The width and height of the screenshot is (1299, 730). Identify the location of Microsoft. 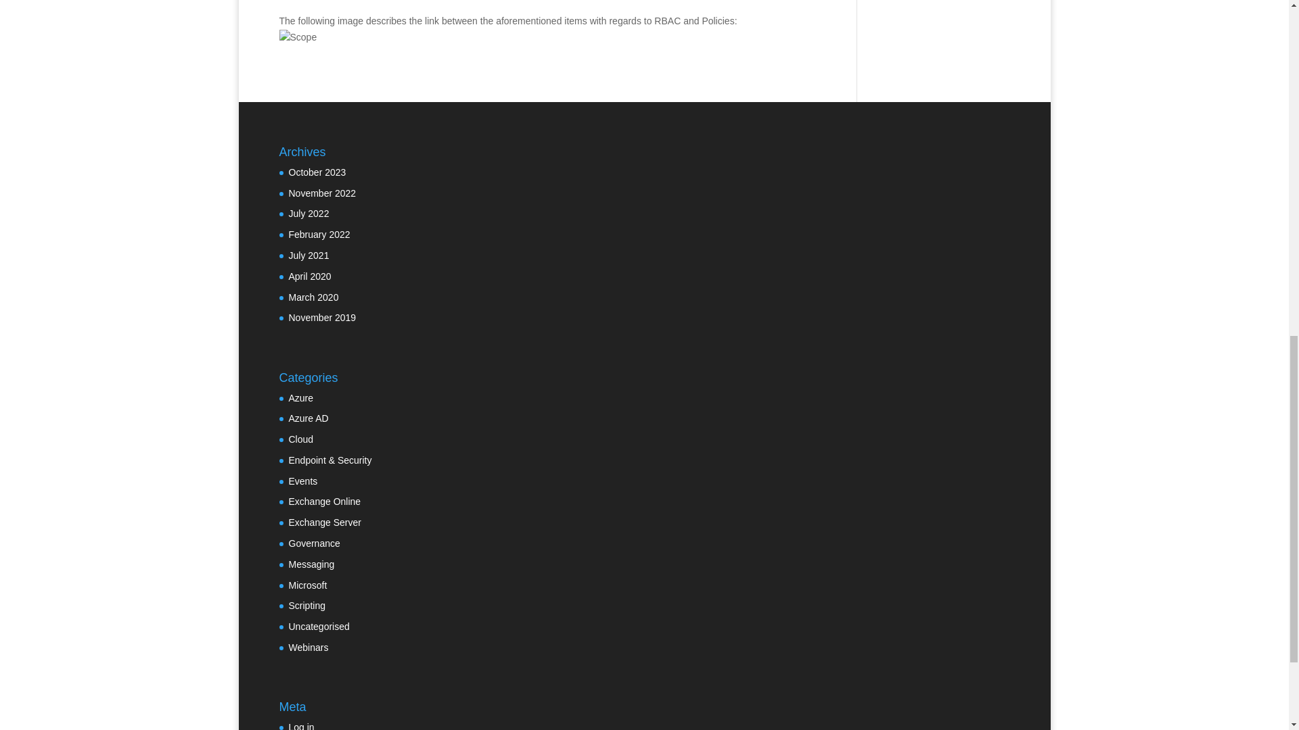
(307, 585).